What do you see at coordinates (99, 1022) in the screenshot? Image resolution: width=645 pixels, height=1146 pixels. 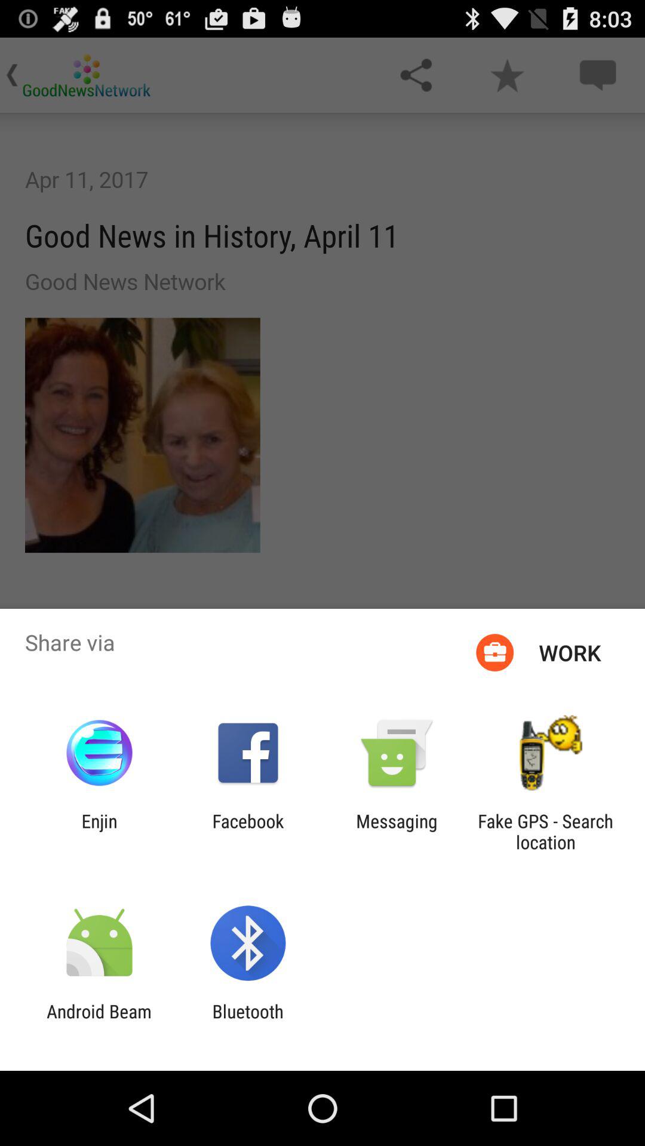 I see `choose item next to the bluetooth` at bounding box center [99, 1022].